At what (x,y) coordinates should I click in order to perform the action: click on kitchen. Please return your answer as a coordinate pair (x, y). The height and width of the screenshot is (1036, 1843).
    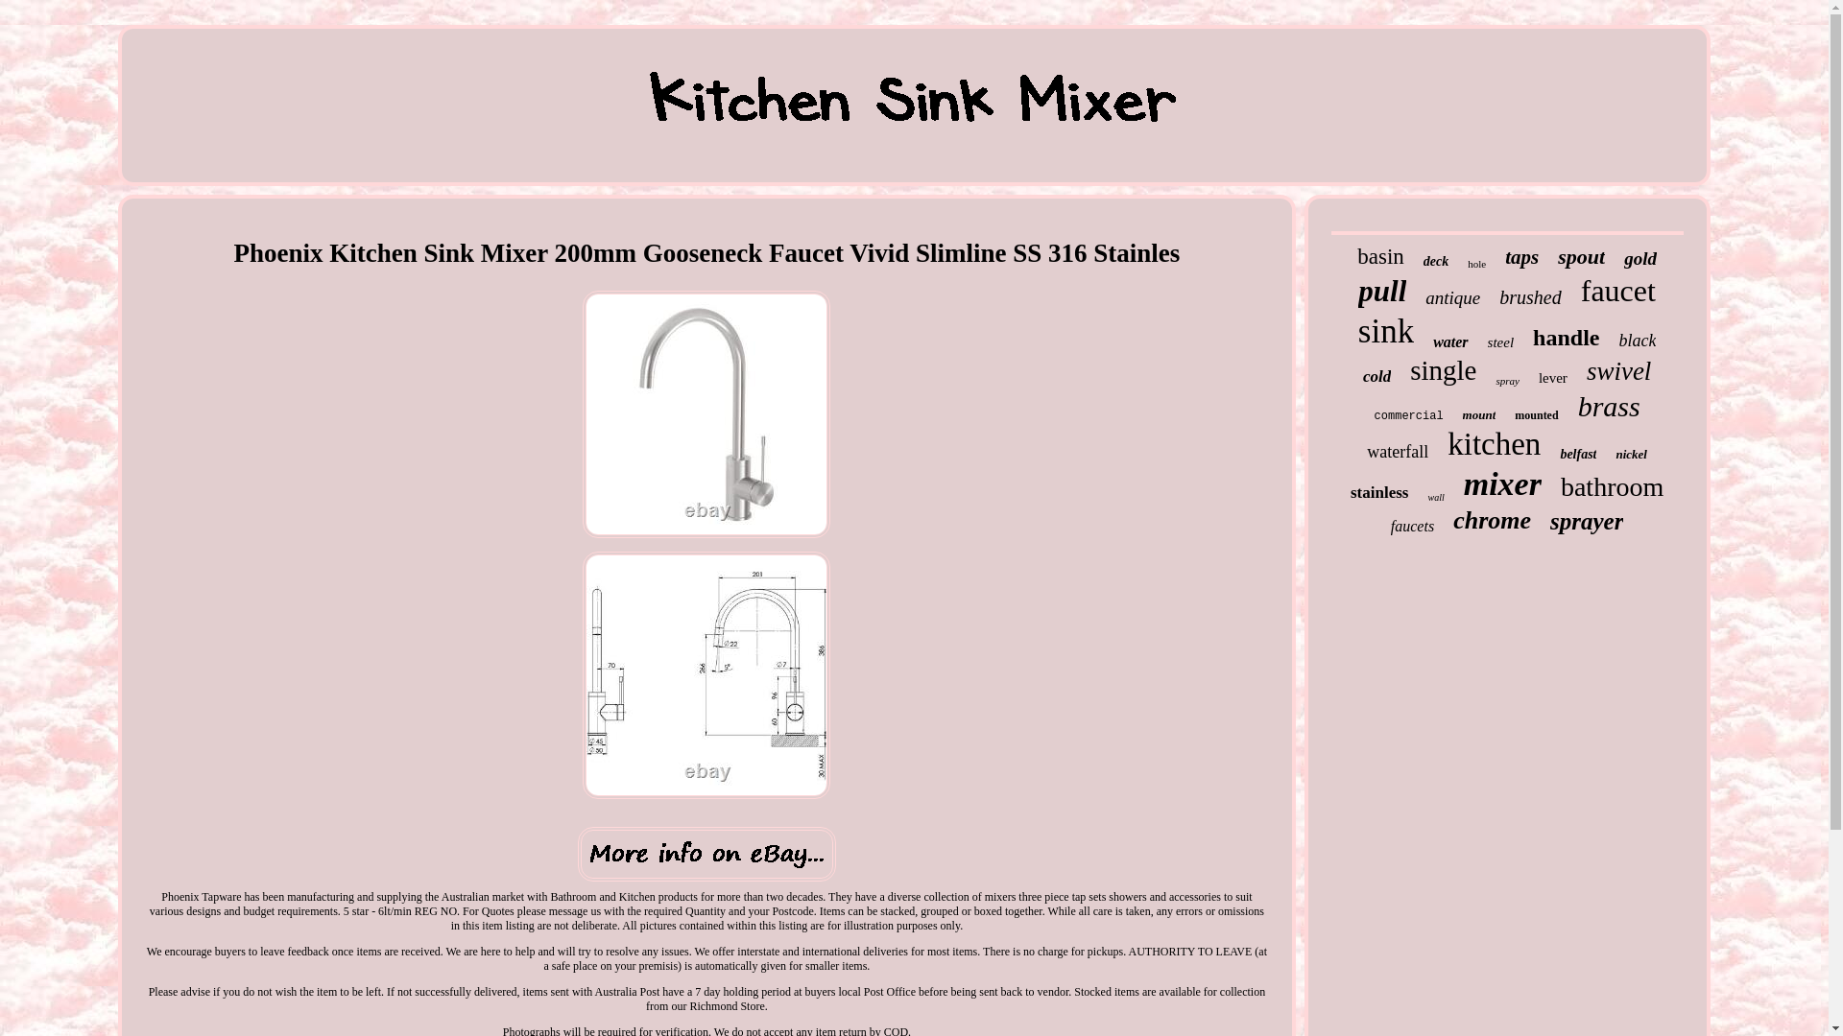
    Looking at the image, I should click on (1494, 443).